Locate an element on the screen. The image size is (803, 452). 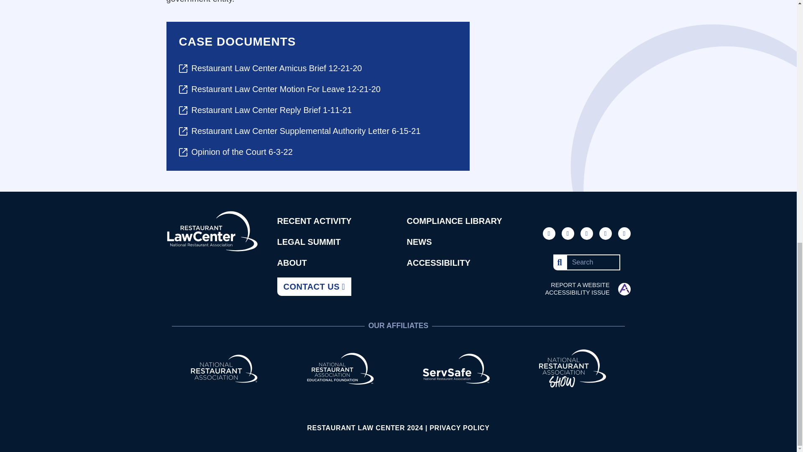
Restaurant Law Center Amicus Brief 12-21-20 is located at coordinates (318, 68).